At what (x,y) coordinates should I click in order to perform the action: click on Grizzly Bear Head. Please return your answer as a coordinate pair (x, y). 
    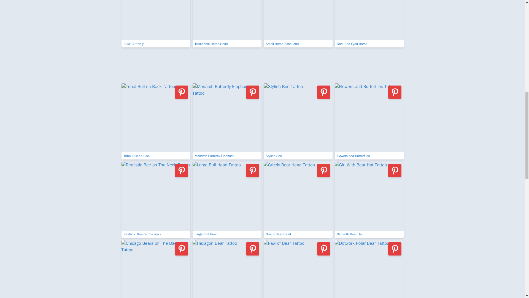
    Looking at the image, I should click on (298, 200).